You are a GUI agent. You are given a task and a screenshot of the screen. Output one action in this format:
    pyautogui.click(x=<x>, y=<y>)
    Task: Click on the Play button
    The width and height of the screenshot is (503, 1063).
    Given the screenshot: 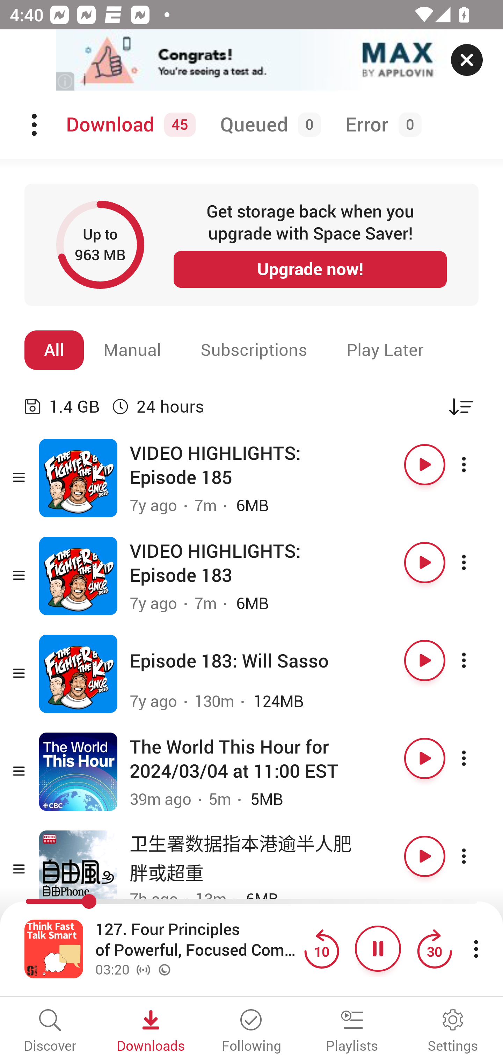 What is the action you would take?
    pyautogui.click(x=425, y=856)
    